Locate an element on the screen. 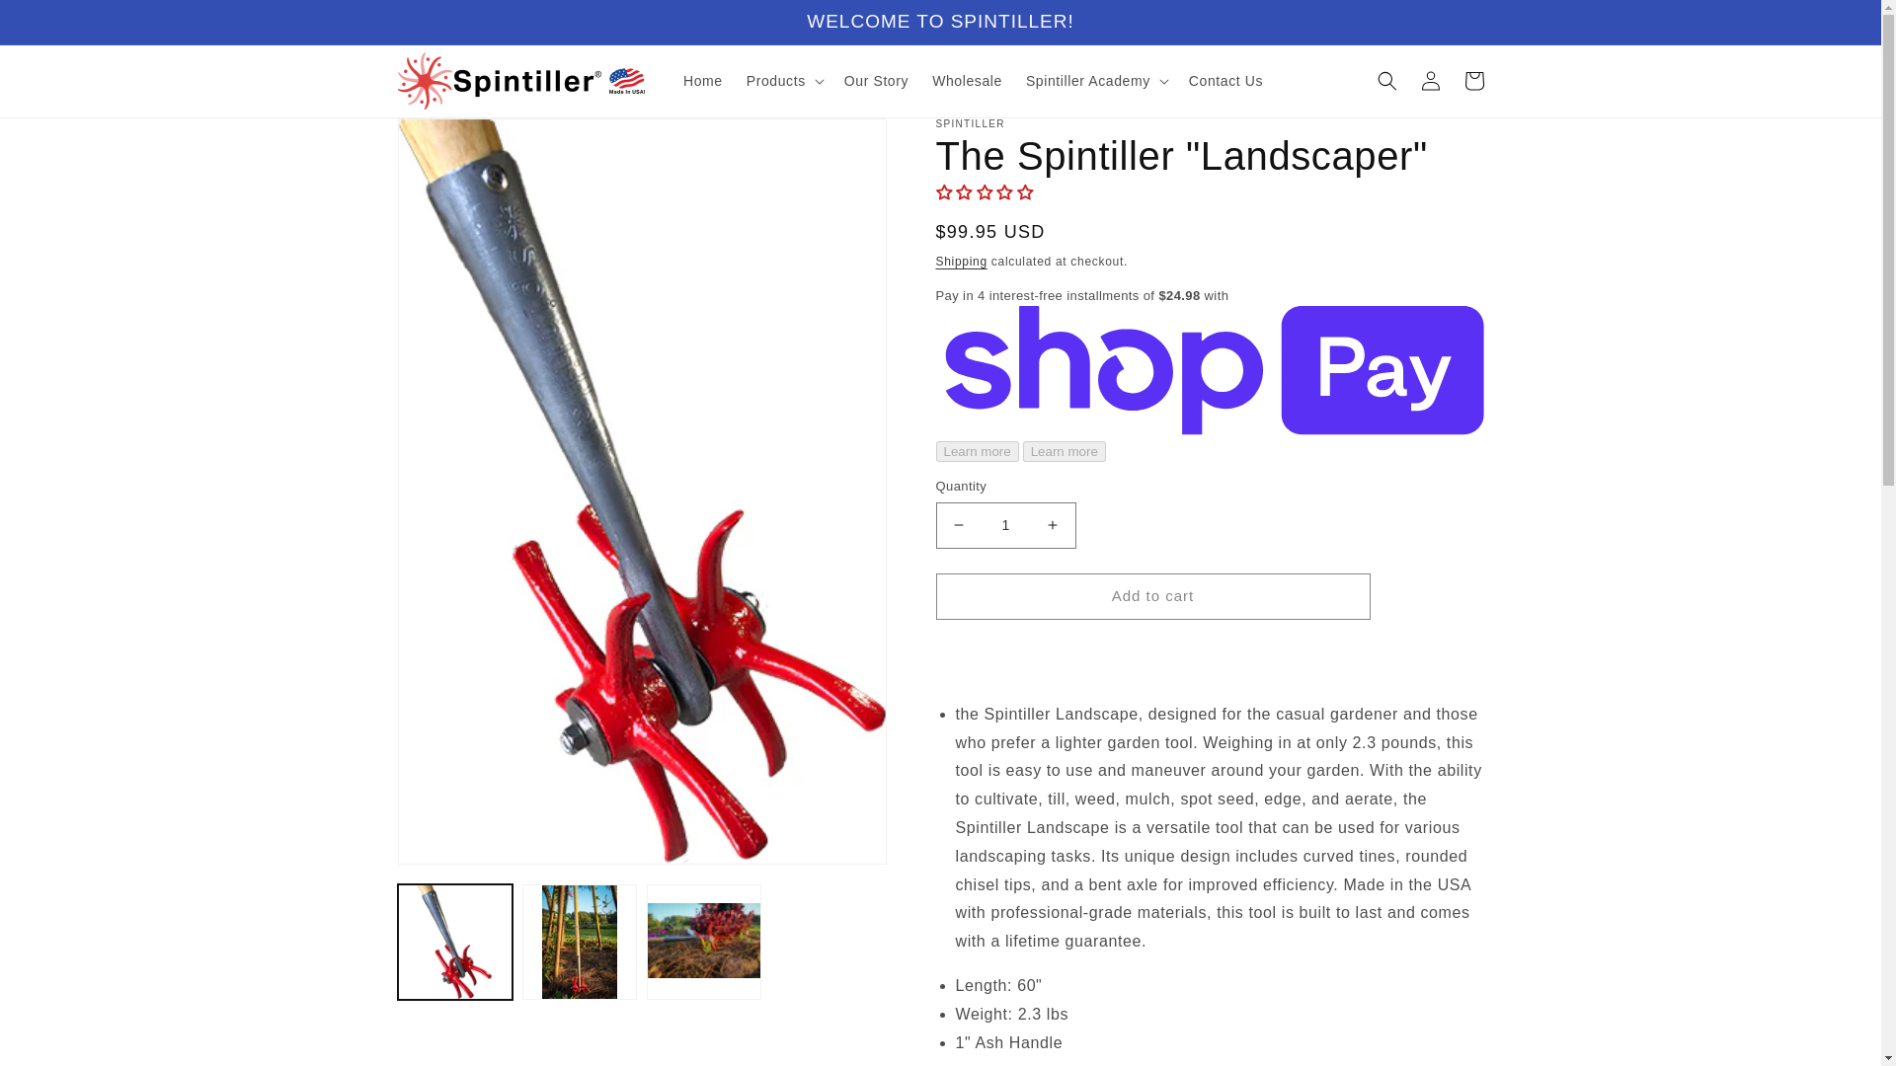 This screenshot has width=1896, height=1066. Shipping is located at coordinates (962, 262).